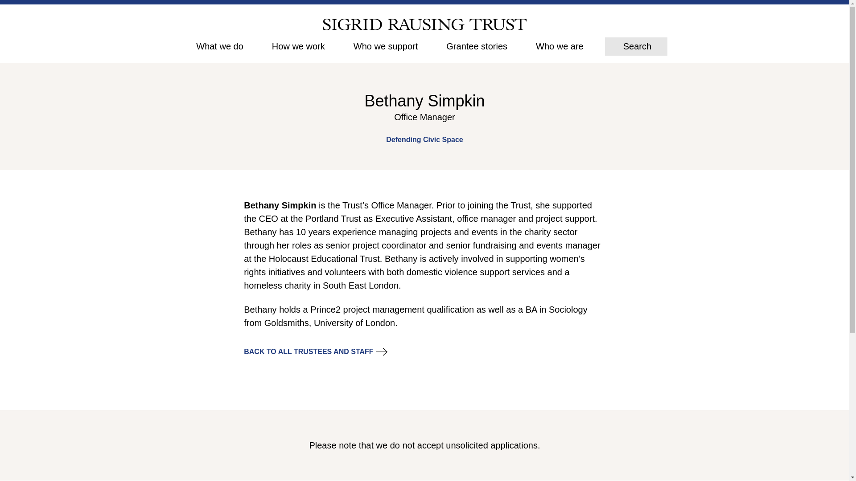  I want to click on Grantee stories, so click(477, 46).